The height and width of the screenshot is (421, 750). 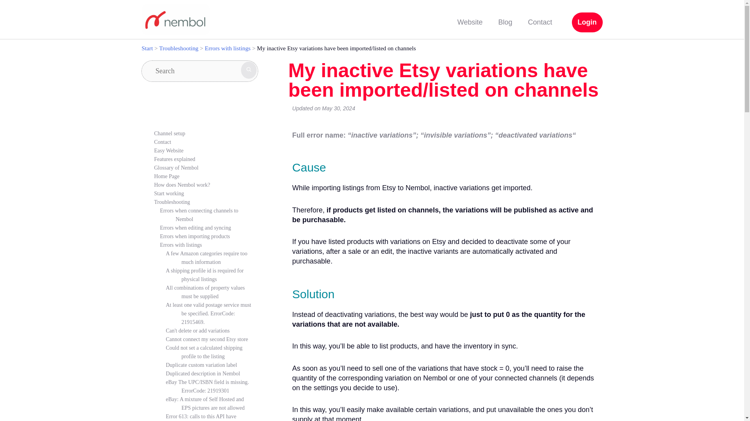 What do you see at coordinates (587, 23) in the screenshot?
I see `Login` at bounding box center [587, 23].